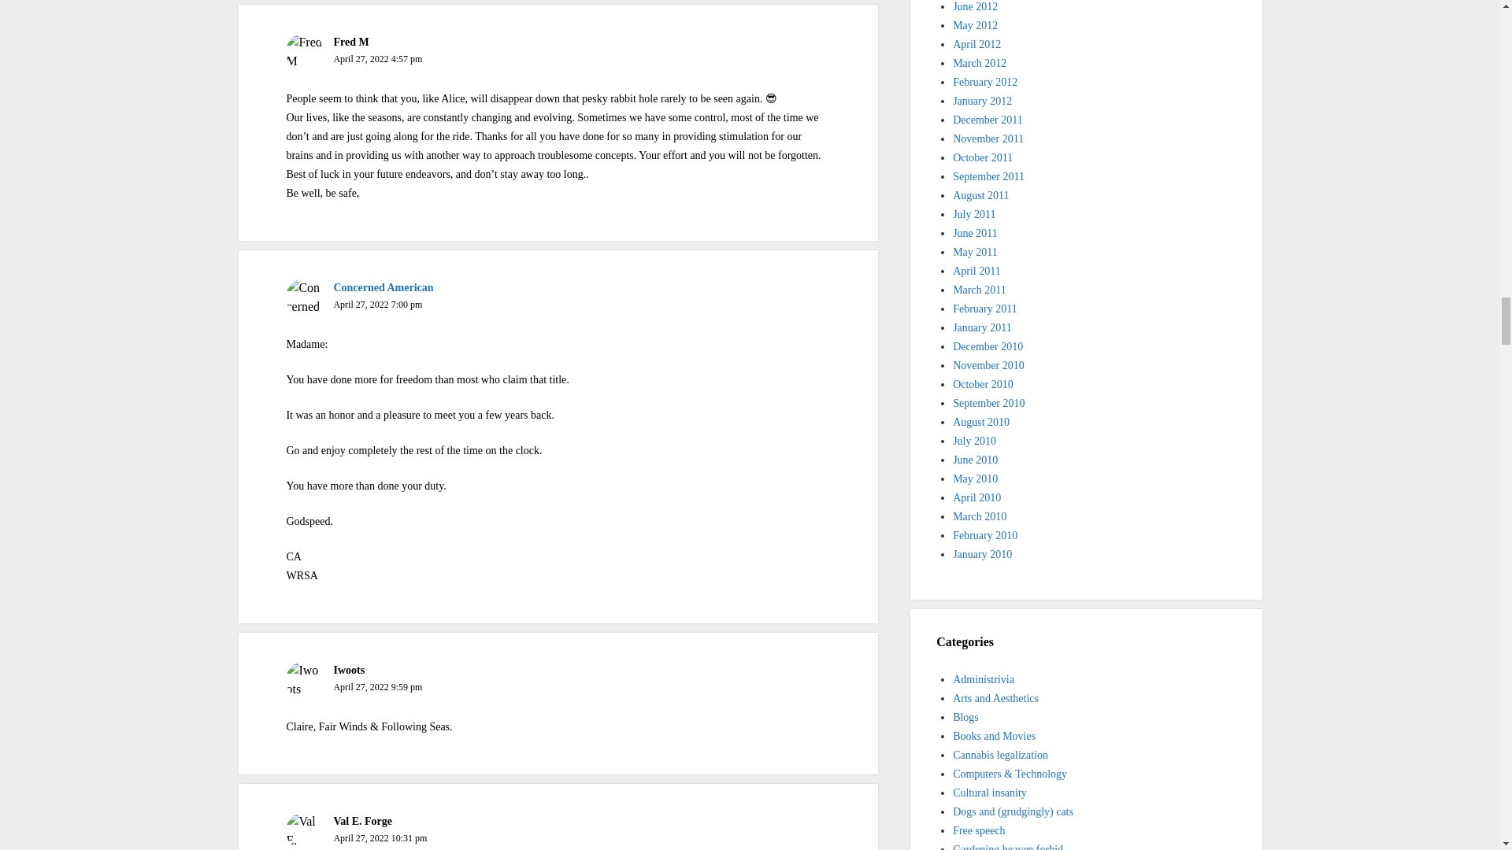  What do you see at coordinates (965, 717) in the screenshot?
I see `Other people's cool blogs` at bounding box center [965, 717].